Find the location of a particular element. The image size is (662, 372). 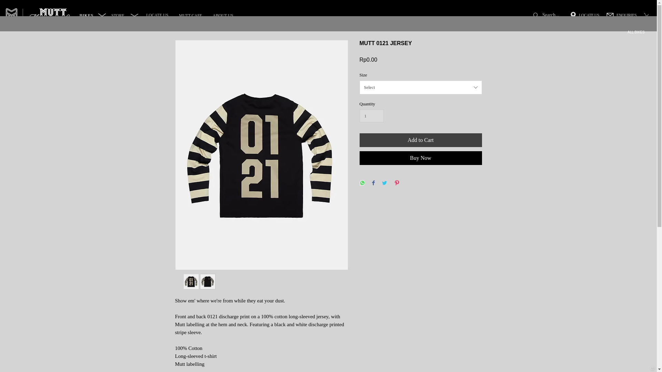

ALL BIKES is located at coordinates (636, 32).